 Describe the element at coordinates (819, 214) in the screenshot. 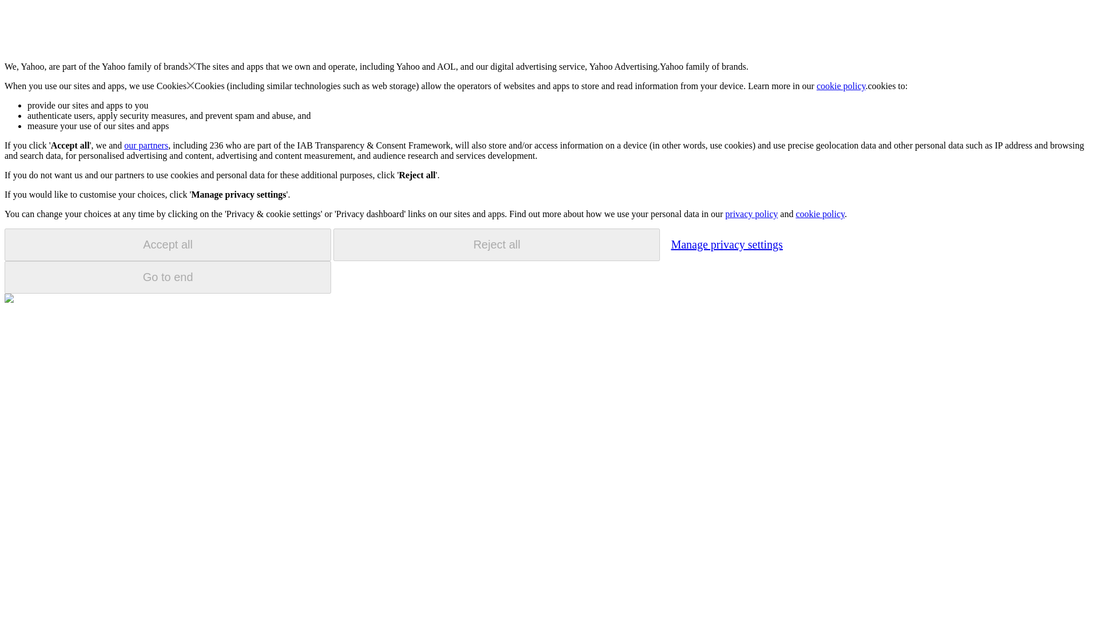

I see `cookie policy` at that location.